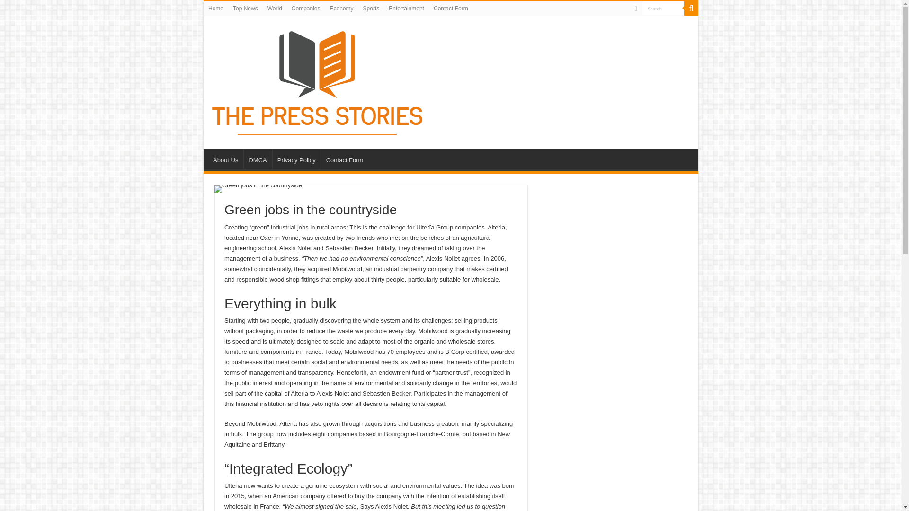 This screenshot has height=511, width=909. Describe the element at coordinates (342, 9) in the screenshot. I see `Economy` at that location.